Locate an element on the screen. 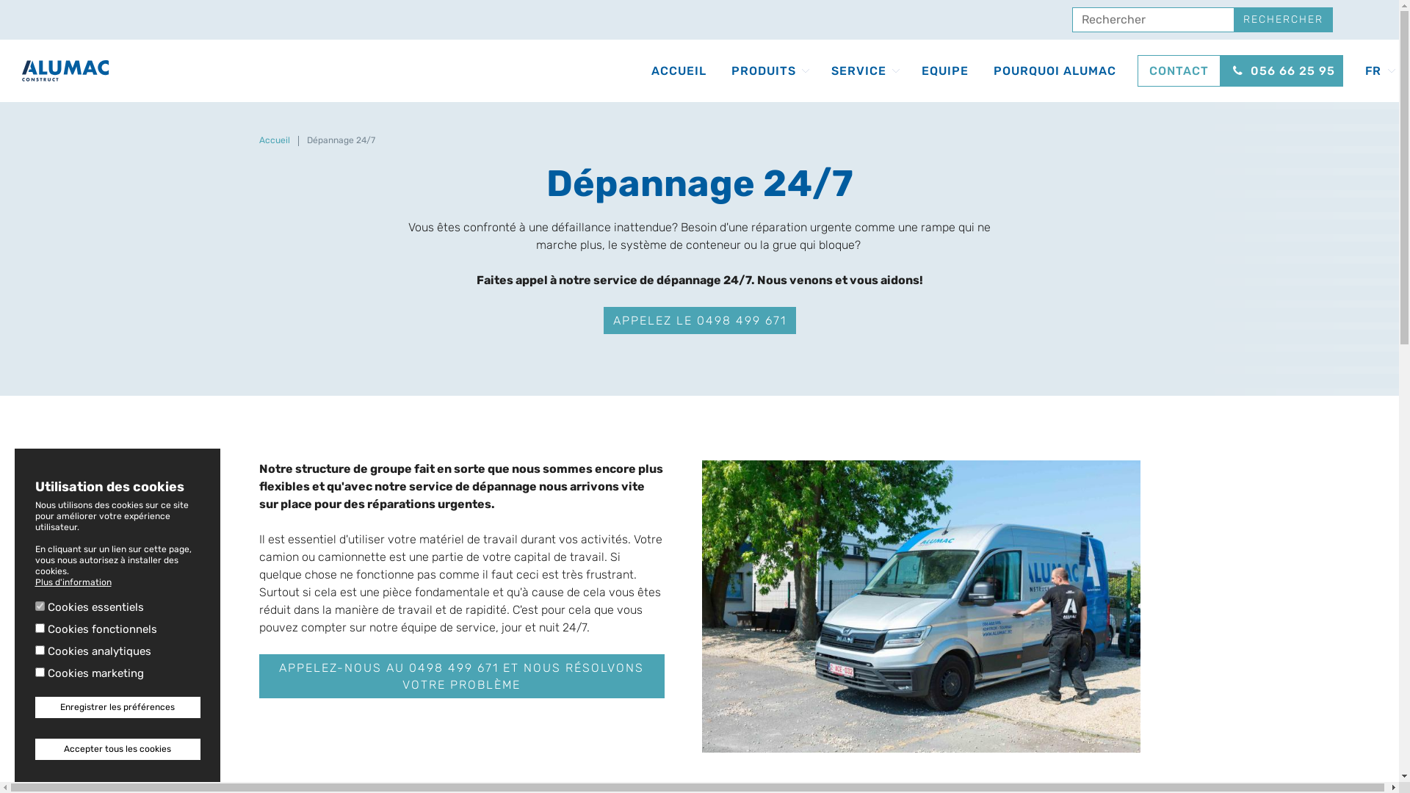 Image resolution: width=1410 pixels, height=793 pixels. Plus d'information is located at coordinates (73, 582).